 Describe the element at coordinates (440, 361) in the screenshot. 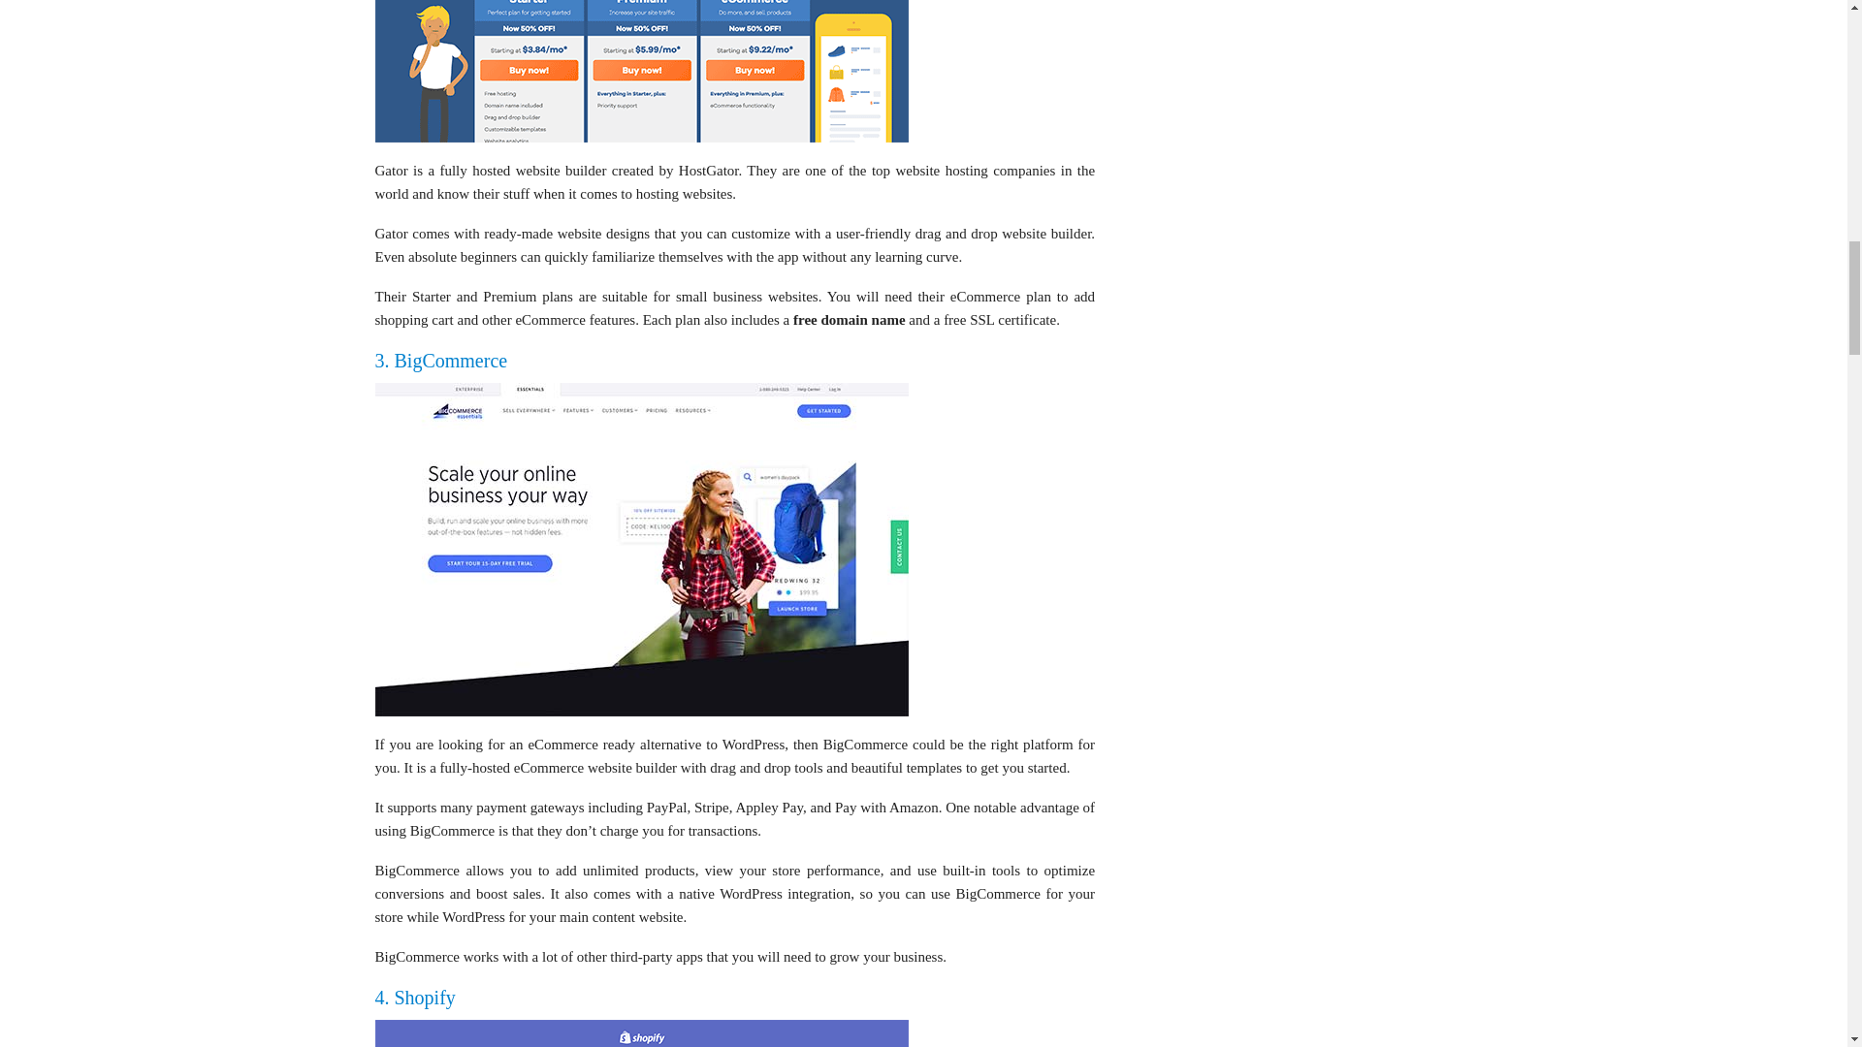

I see `BigCommerce` at that location.